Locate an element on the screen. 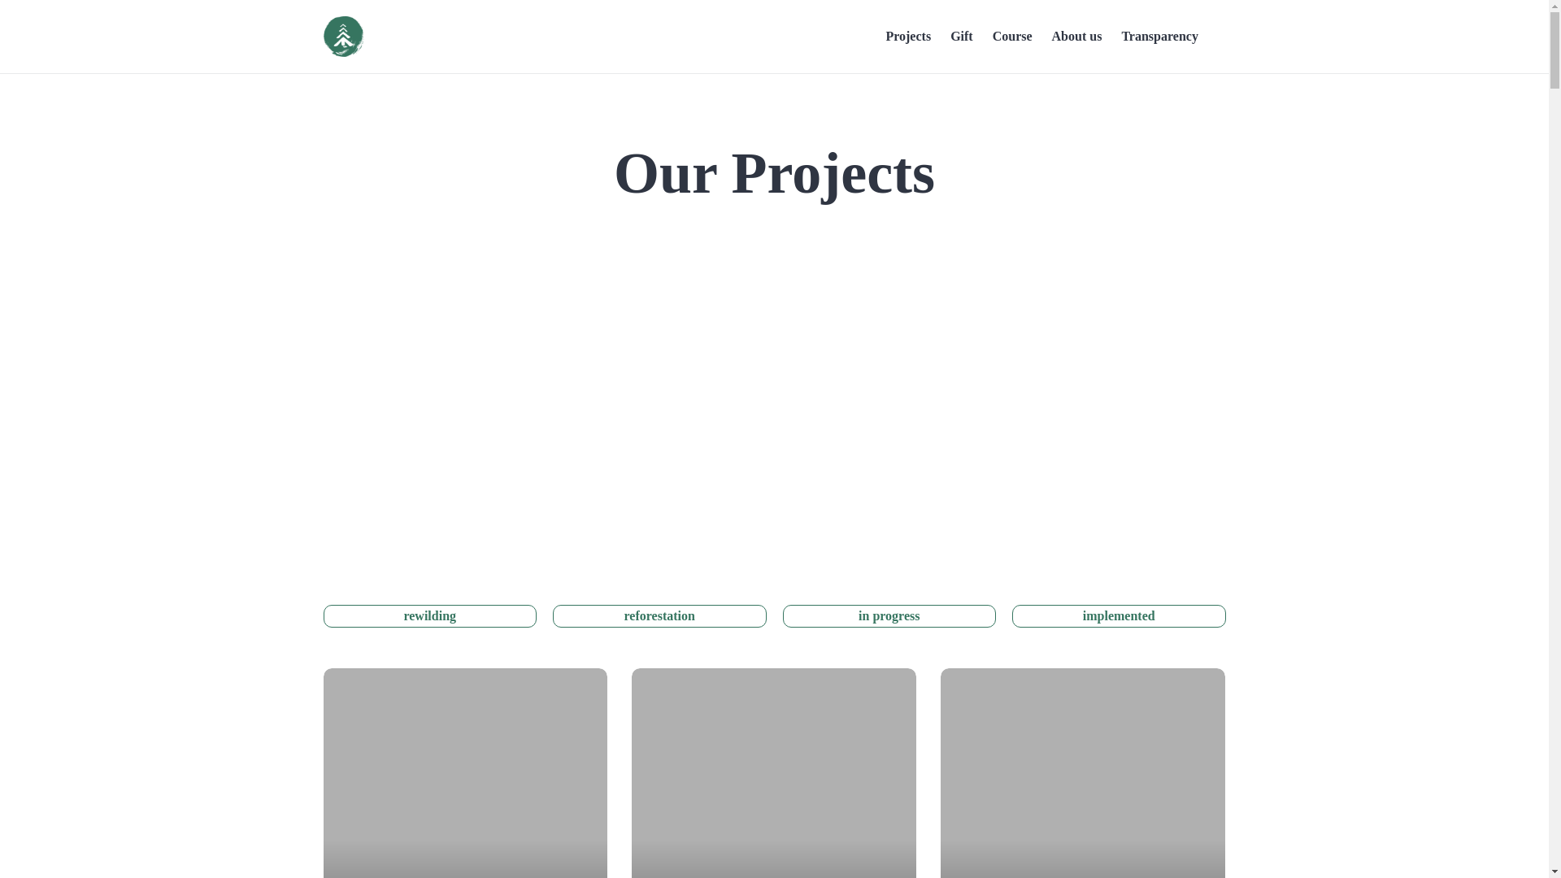 The width and height of the screenshot is (1561, 878). About us is located at coordinates (1076, 36).